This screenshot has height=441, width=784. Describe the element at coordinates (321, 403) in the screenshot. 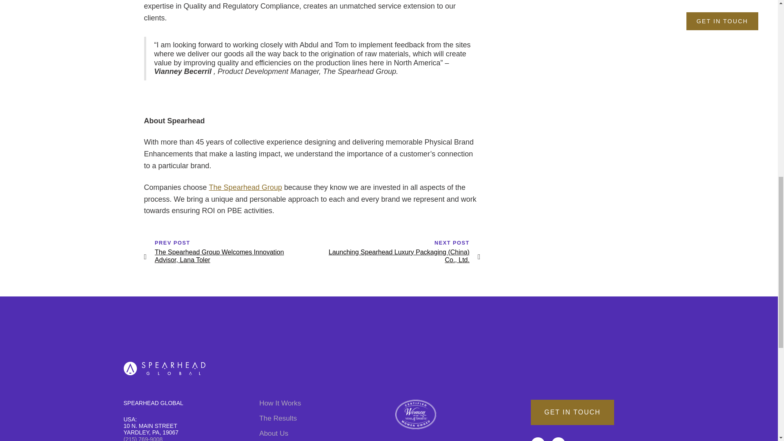

I see `How It Works` at that location.